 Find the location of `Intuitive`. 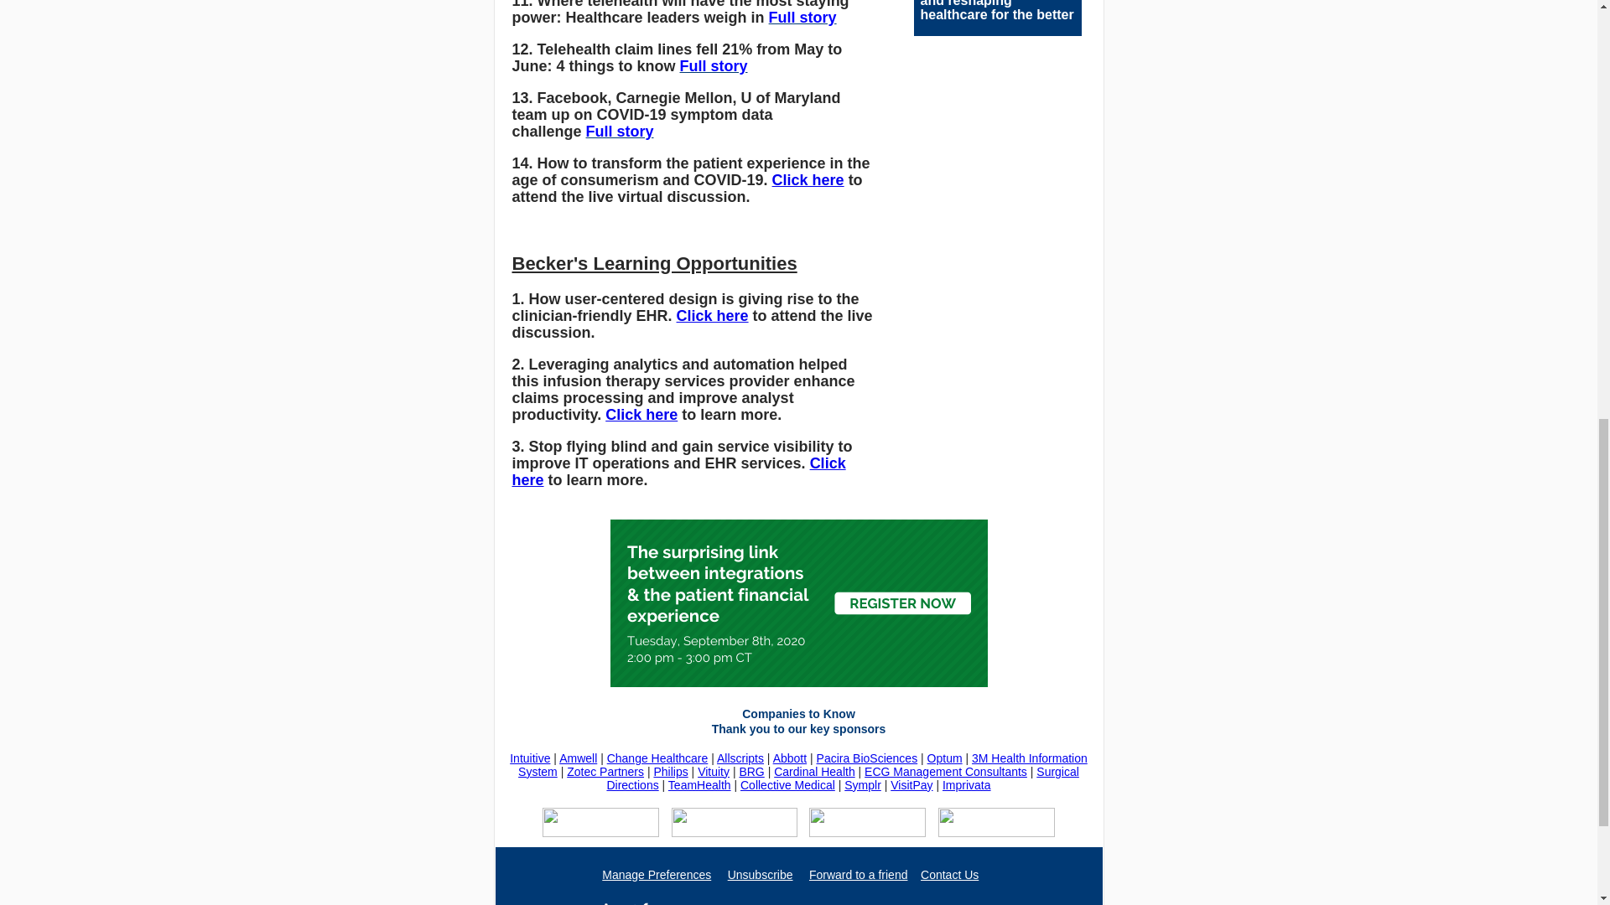

Intuitive is located at coordinates (530, 758).